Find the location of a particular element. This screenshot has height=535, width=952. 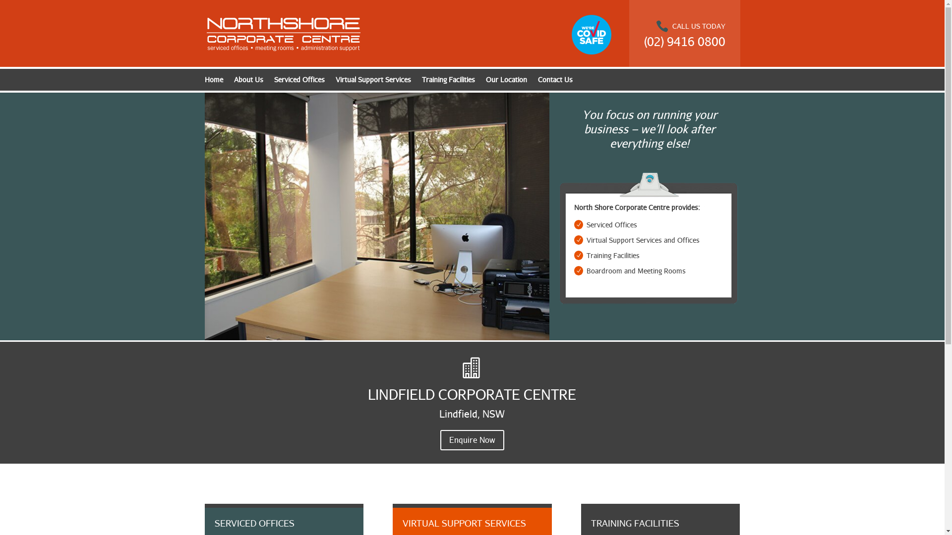

Contact Us is located at coordinates (555, 82).